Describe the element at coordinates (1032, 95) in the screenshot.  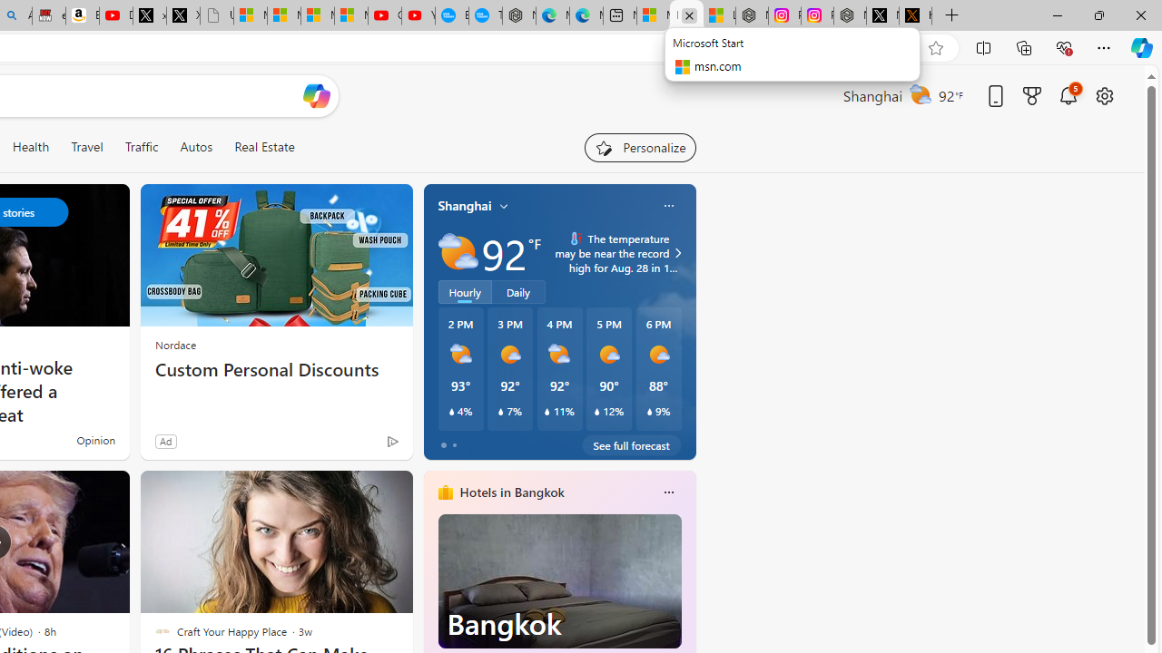
I see `Microsoft rewards` at that location.